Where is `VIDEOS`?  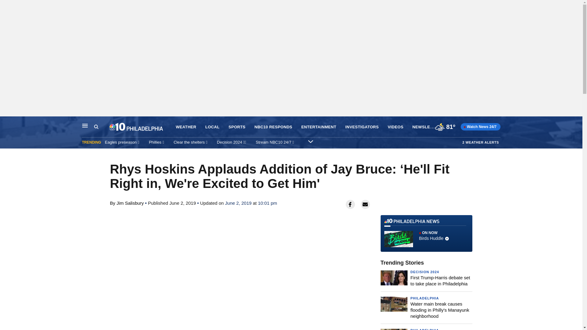 VIDEOS is located at coordinates (395, 127).